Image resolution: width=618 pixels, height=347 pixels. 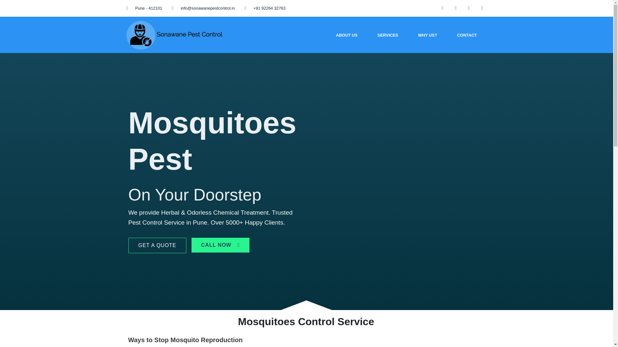 What do you see at coordinates (220, 245) in the screenshot?
I see `CALL NOW` at bounding box center [220, 245].